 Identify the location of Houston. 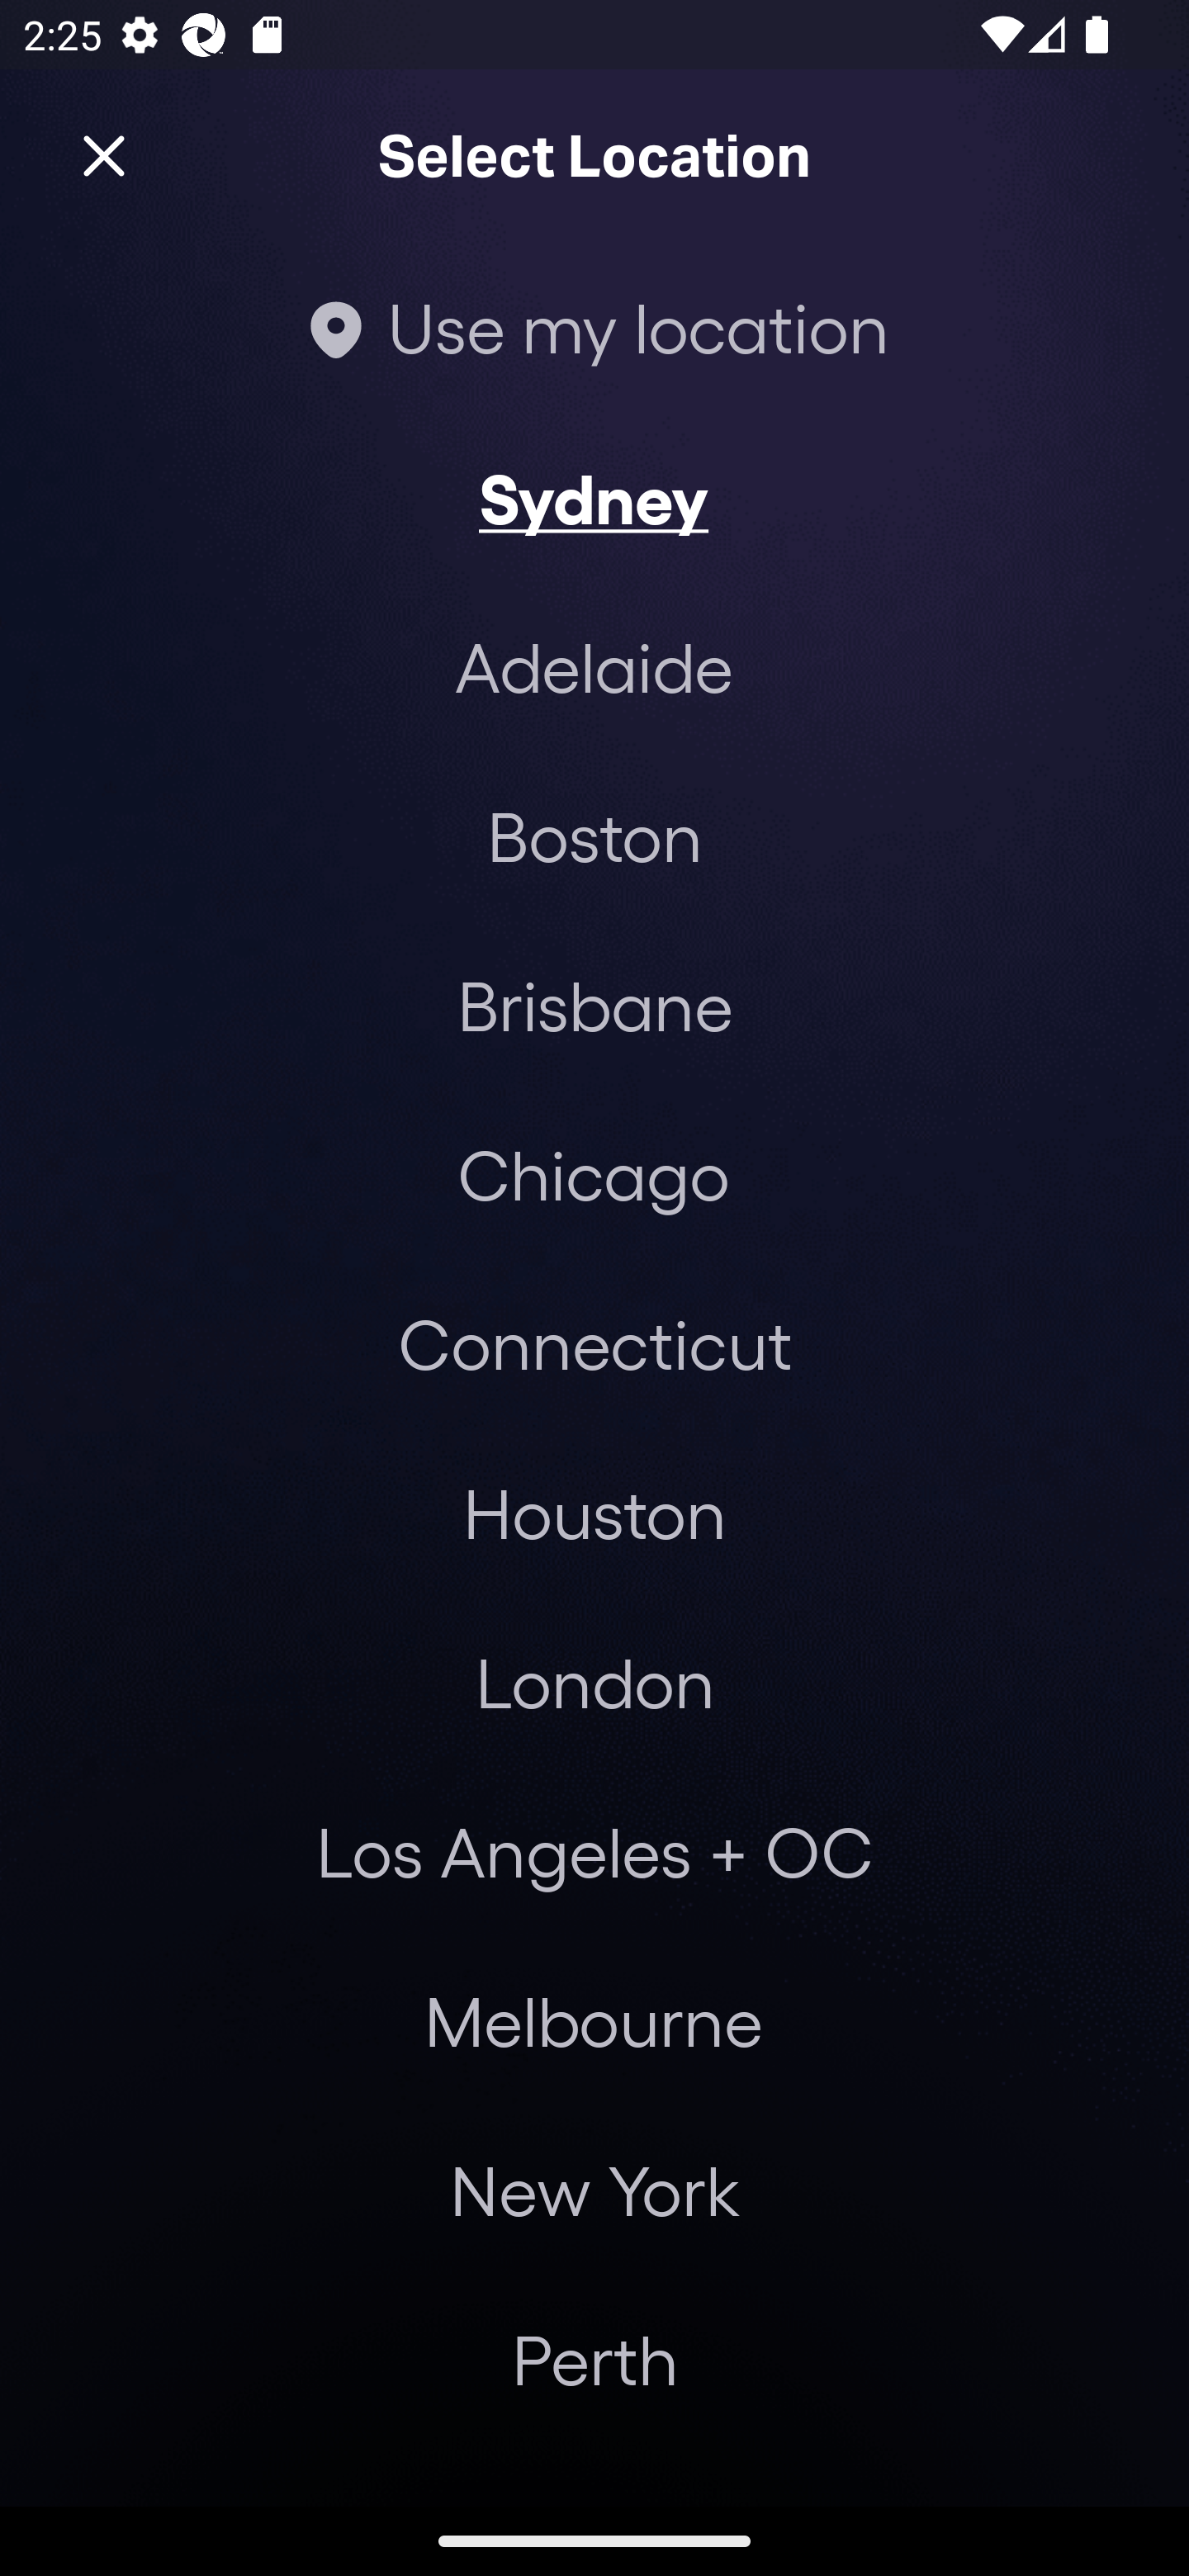
(594, 1512).